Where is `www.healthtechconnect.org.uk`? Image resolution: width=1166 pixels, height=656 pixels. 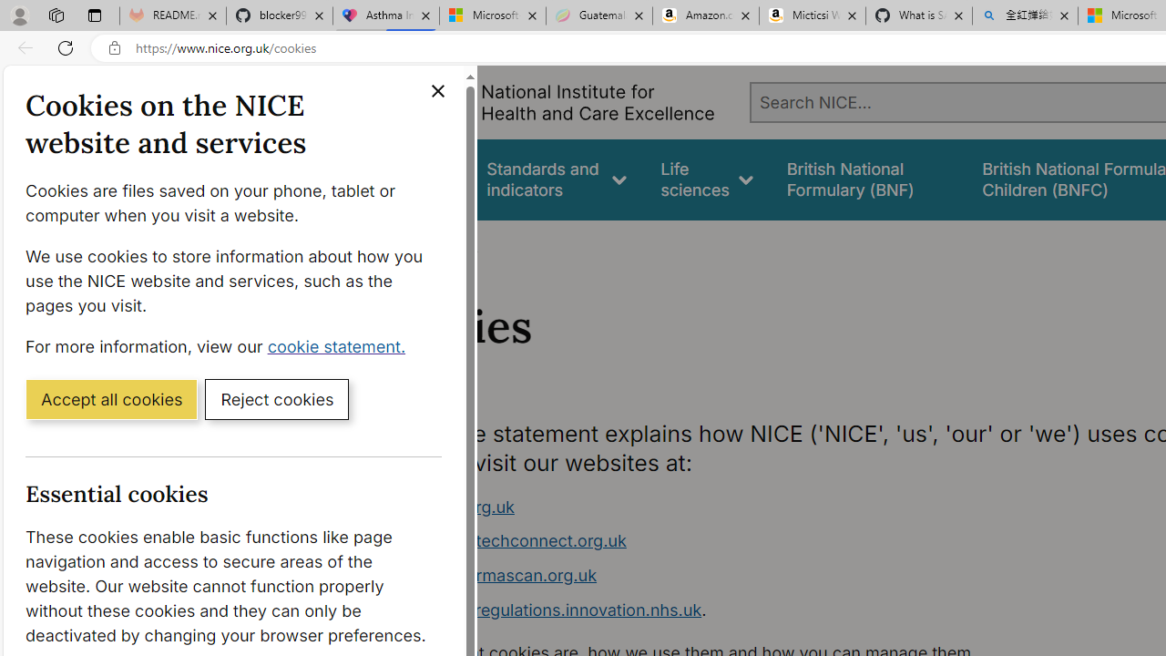 www.healthtechconnect.org.uk is located at coordinates (725, 541).